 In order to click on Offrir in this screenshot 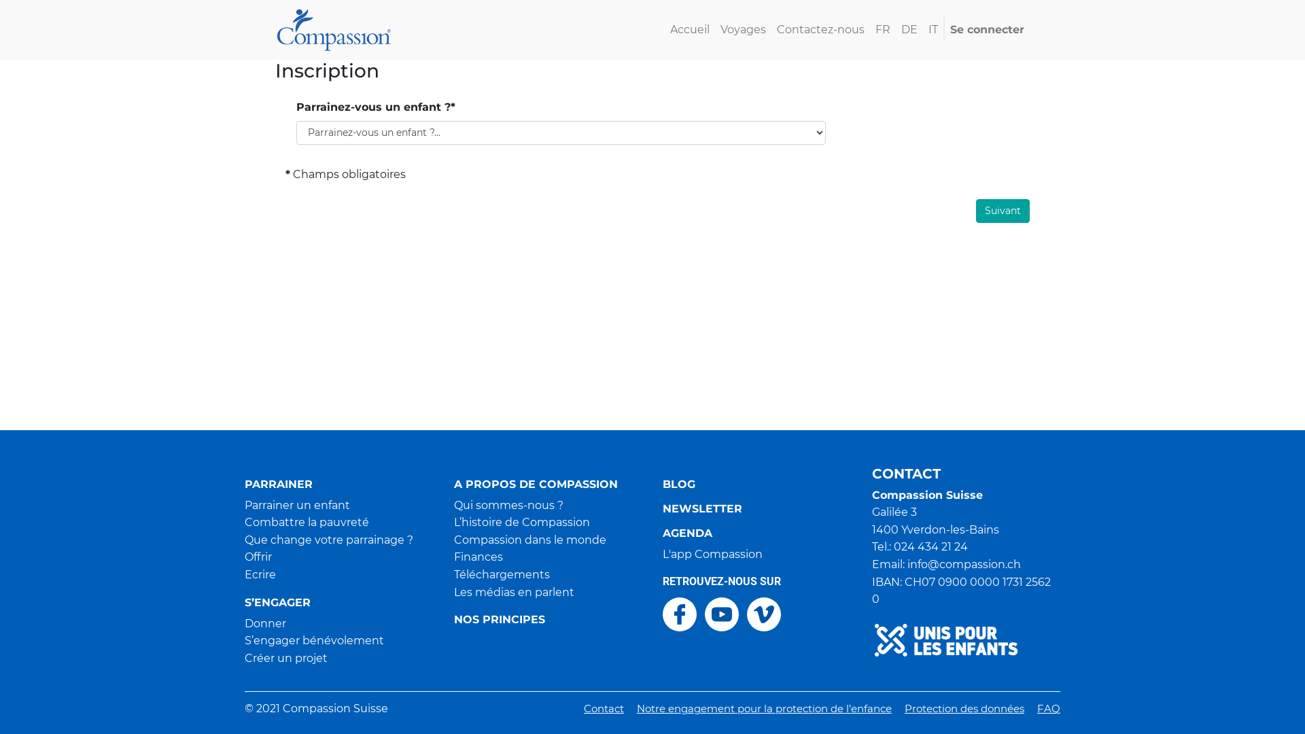, I will do `click(258, 557)`.